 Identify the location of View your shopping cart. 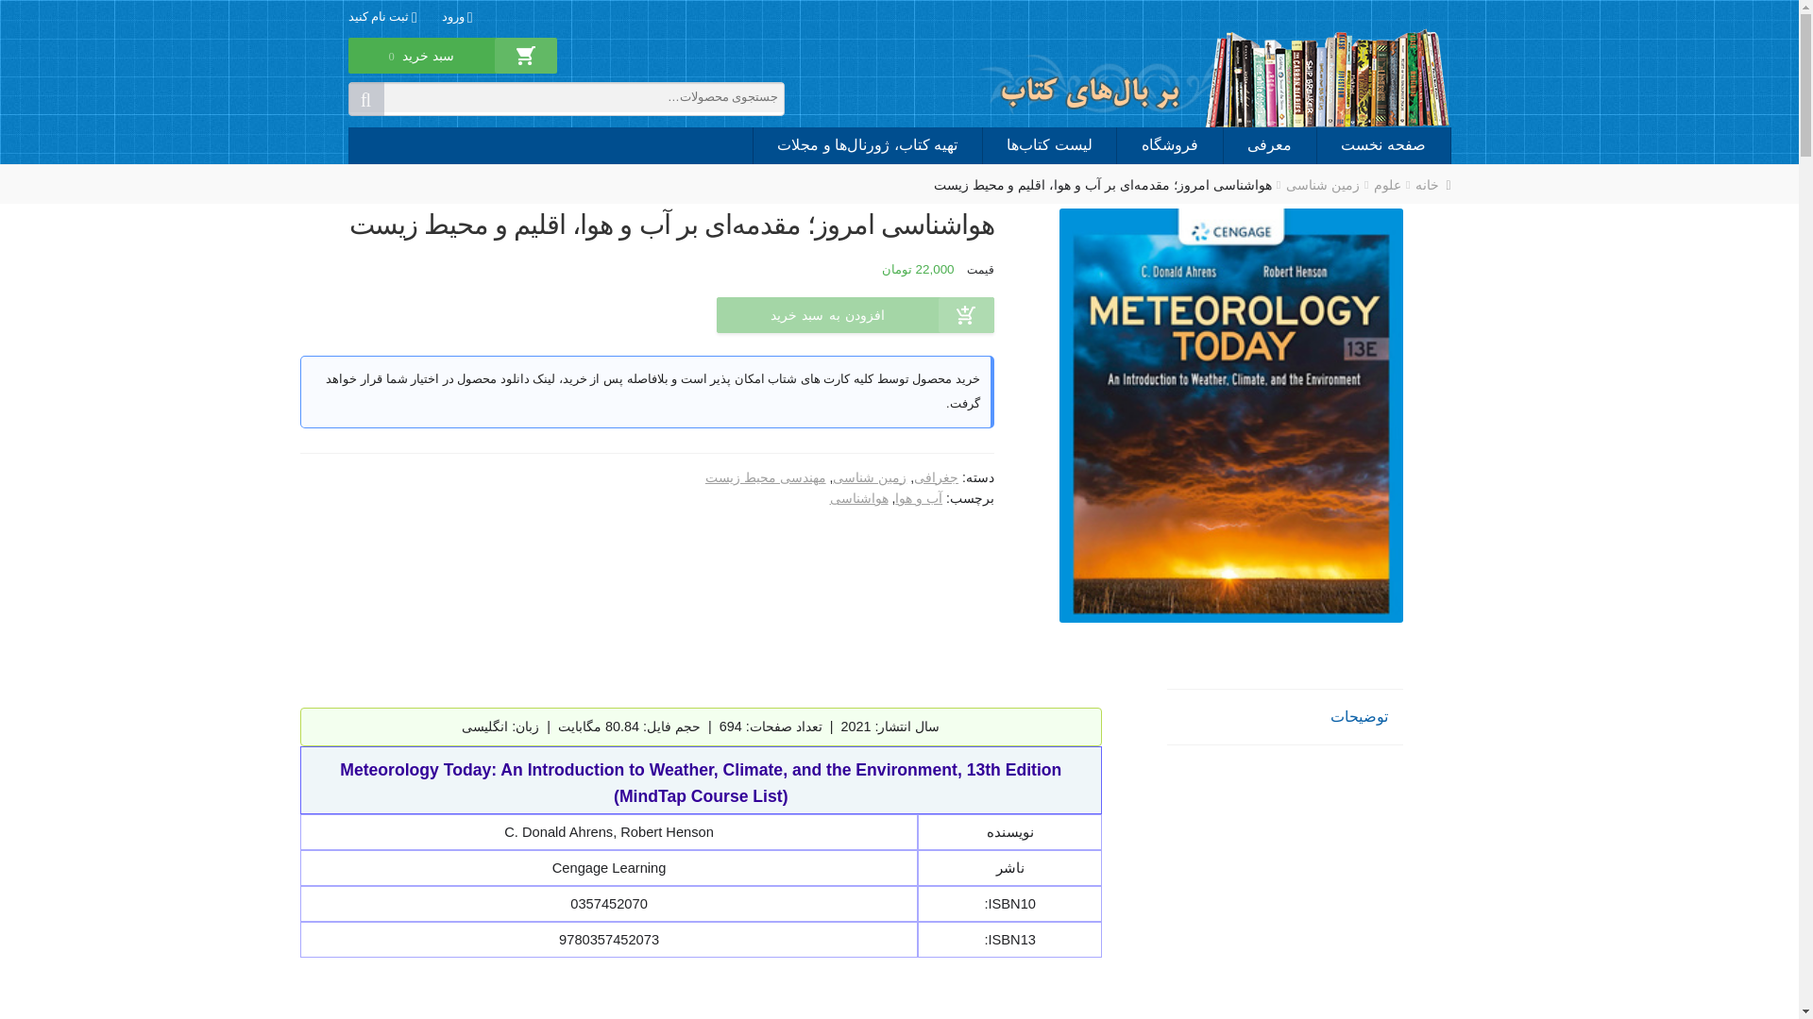
(421, 68).